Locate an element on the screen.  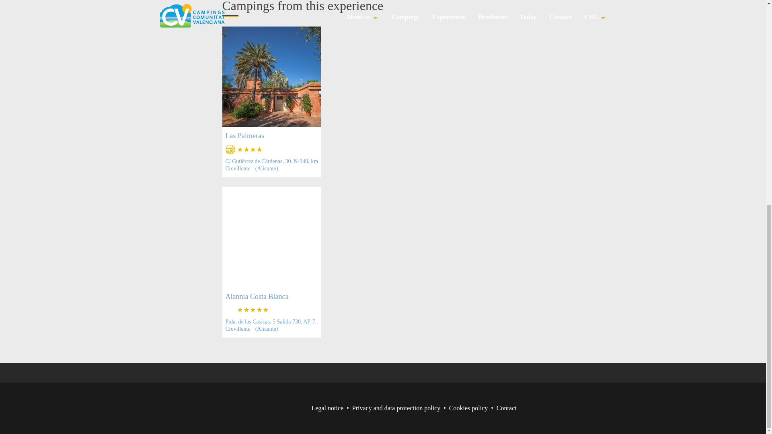
Twitter is located at coordinates (372, 373).